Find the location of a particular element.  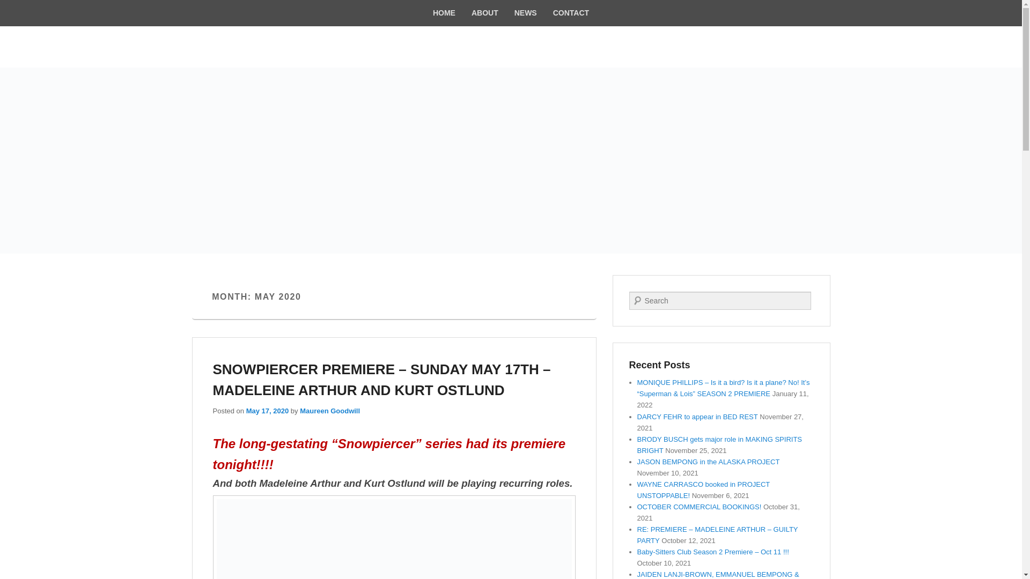

HOME is located at coordinates (444, 13).